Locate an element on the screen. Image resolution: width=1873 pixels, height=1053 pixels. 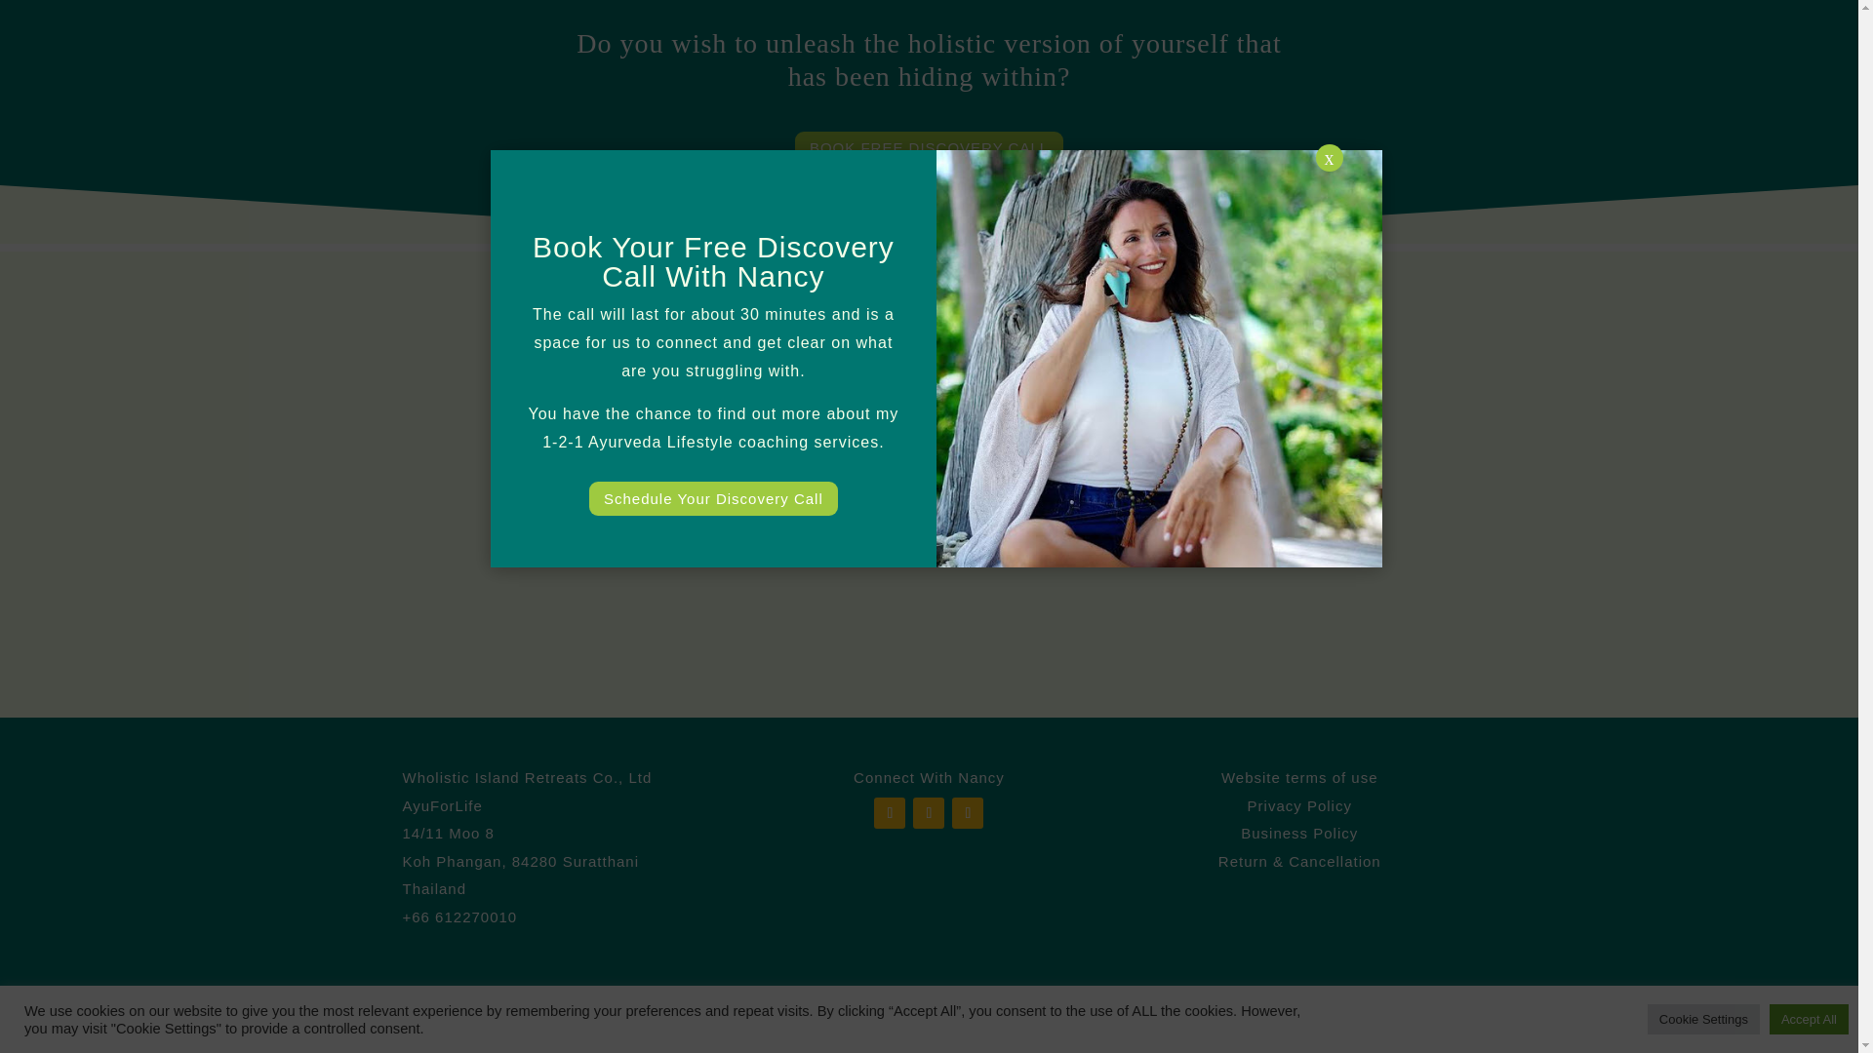
Follow on Instagram is located at coordinates (929, 812).